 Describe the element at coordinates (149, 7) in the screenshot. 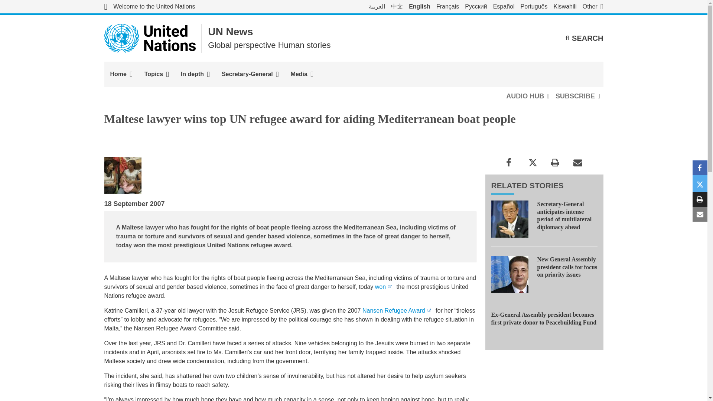

I see `United Nations` at that location.